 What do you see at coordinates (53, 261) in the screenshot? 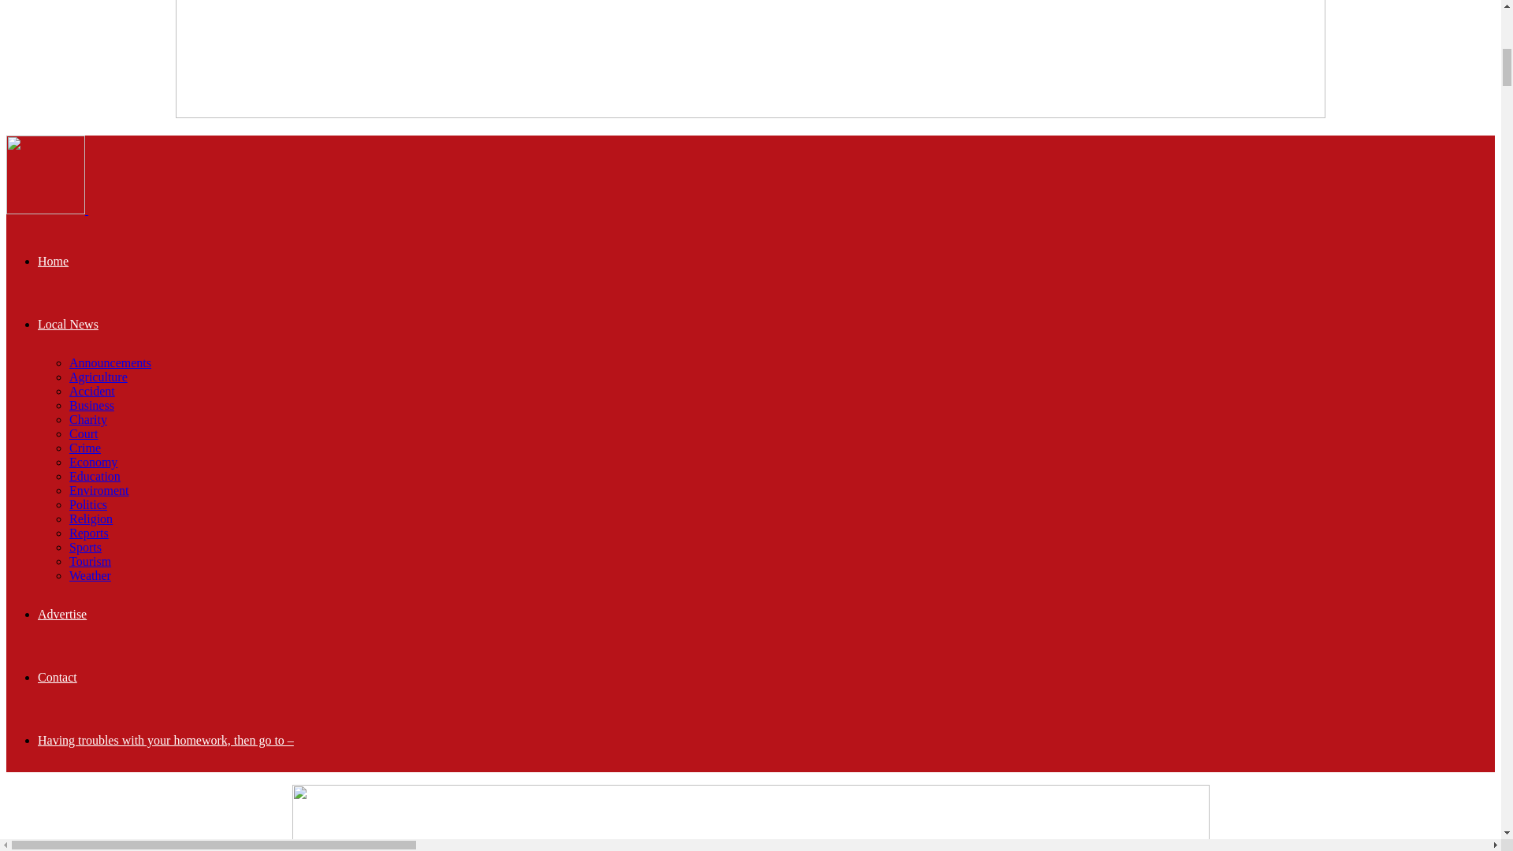
I see `Home` at bounding box center [53, 261].